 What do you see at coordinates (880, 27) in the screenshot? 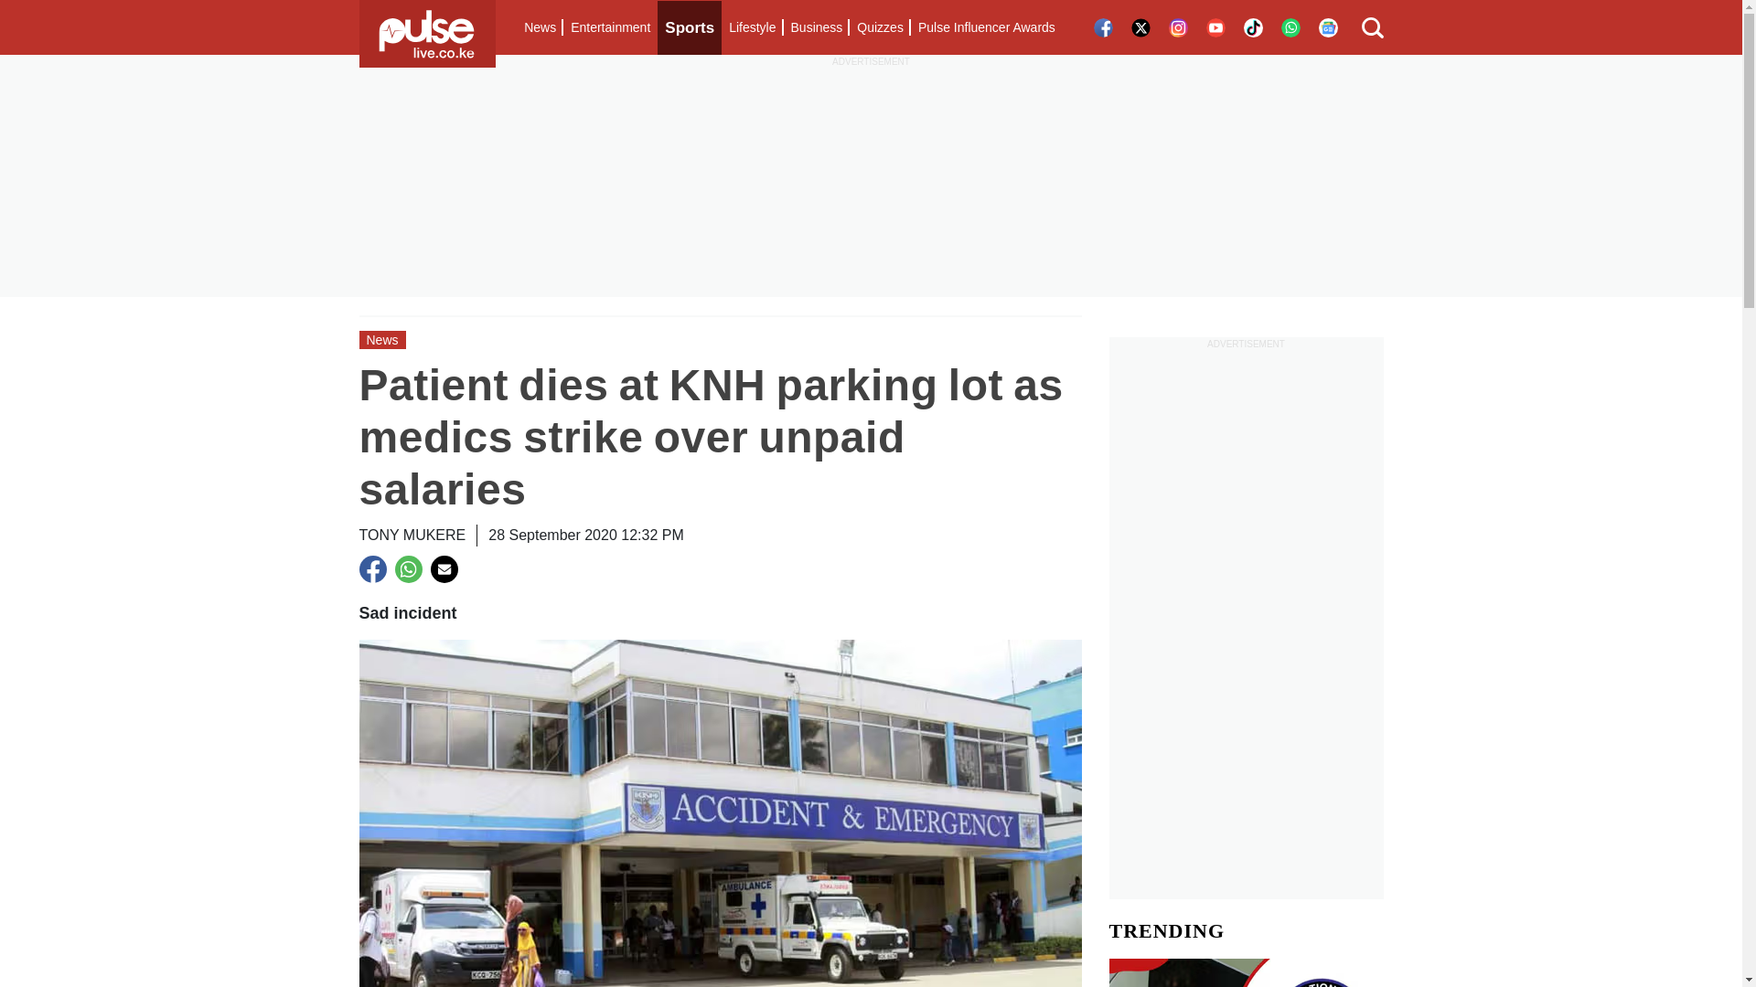
I see `Quizzes` at bounding box center [880, 27].